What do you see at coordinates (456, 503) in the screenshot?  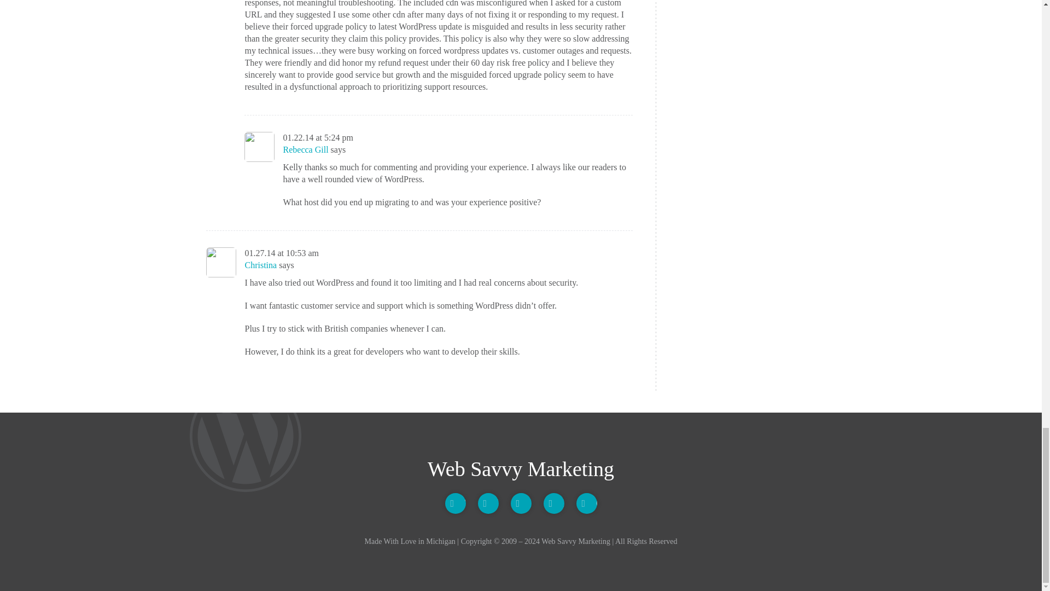 I see `Twitter` at bounding box center [456, 503].